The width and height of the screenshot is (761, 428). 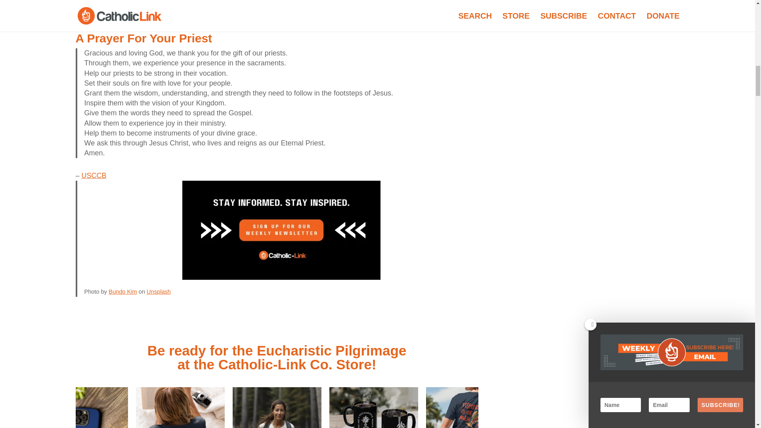 What do you see at coordinates (123, 292) in the screenshot?
I see `Bundo Kim` at bounding box center [123, 292].